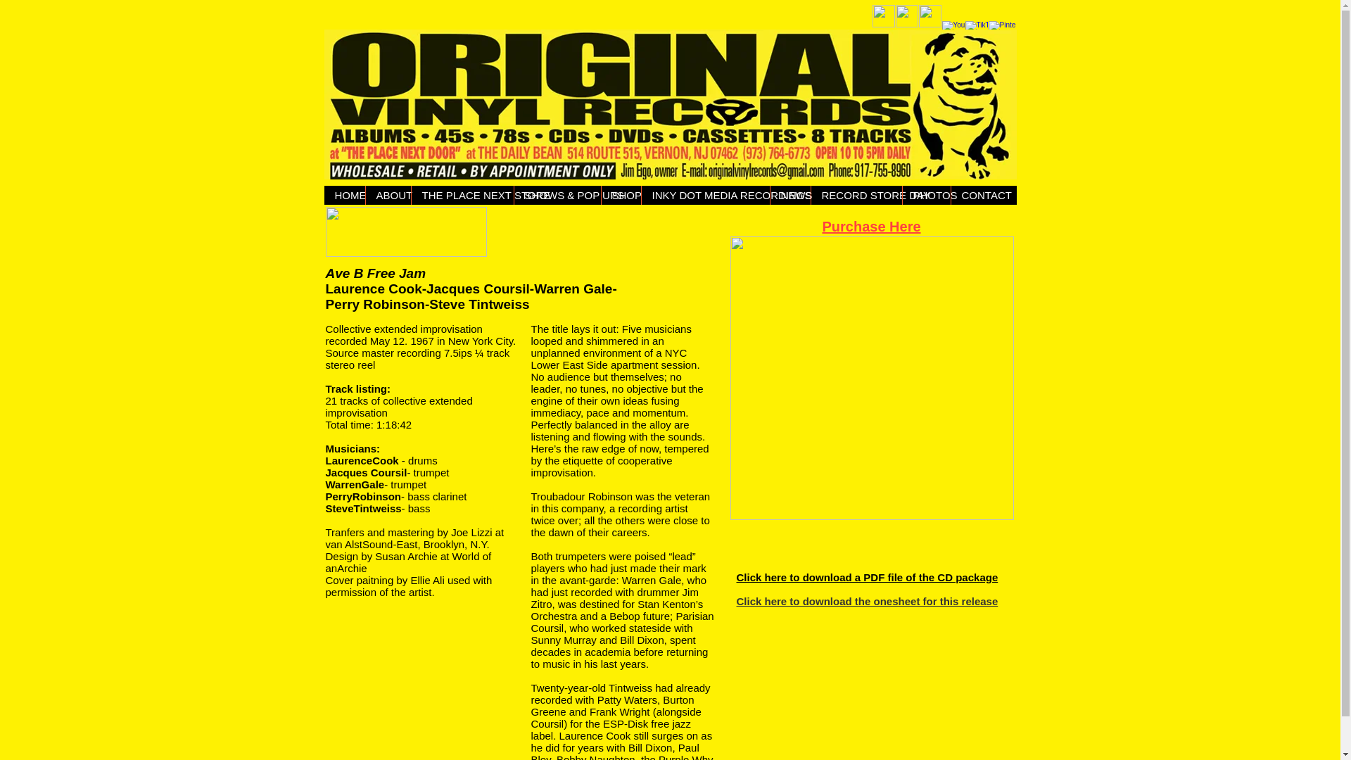  What do you see at coordinates (977, 194) in the screenshot?
I see `CONTACT` at bounding box center [977, 194].